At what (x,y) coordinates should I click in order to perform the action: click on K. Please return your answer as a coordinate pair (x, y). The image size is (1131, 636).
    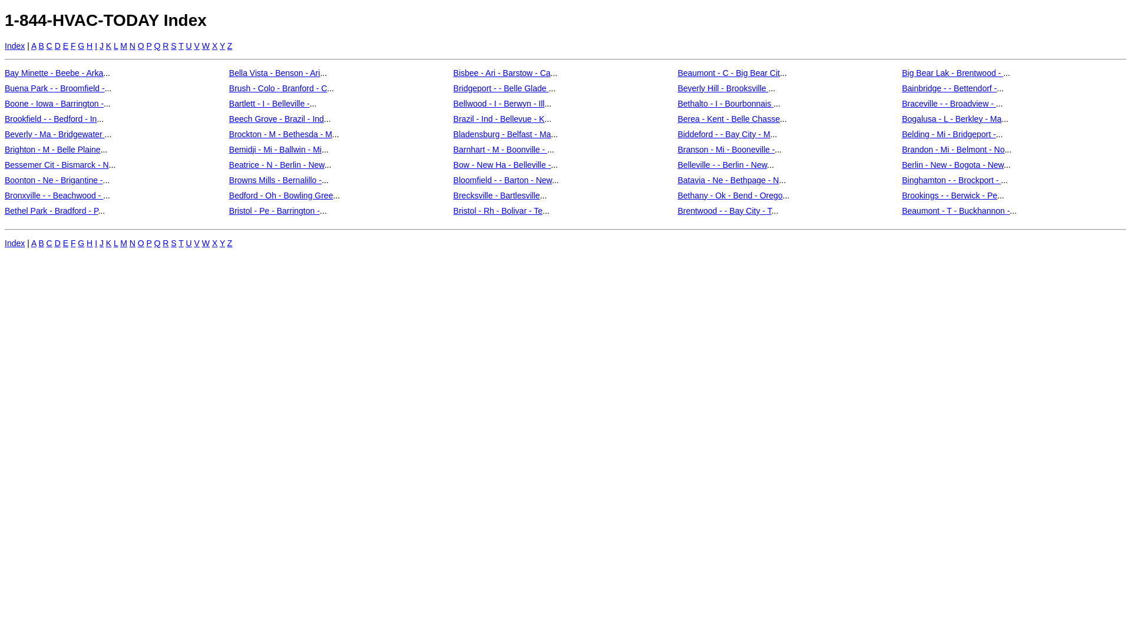
    Looking at the image, I should click on (108, 46).